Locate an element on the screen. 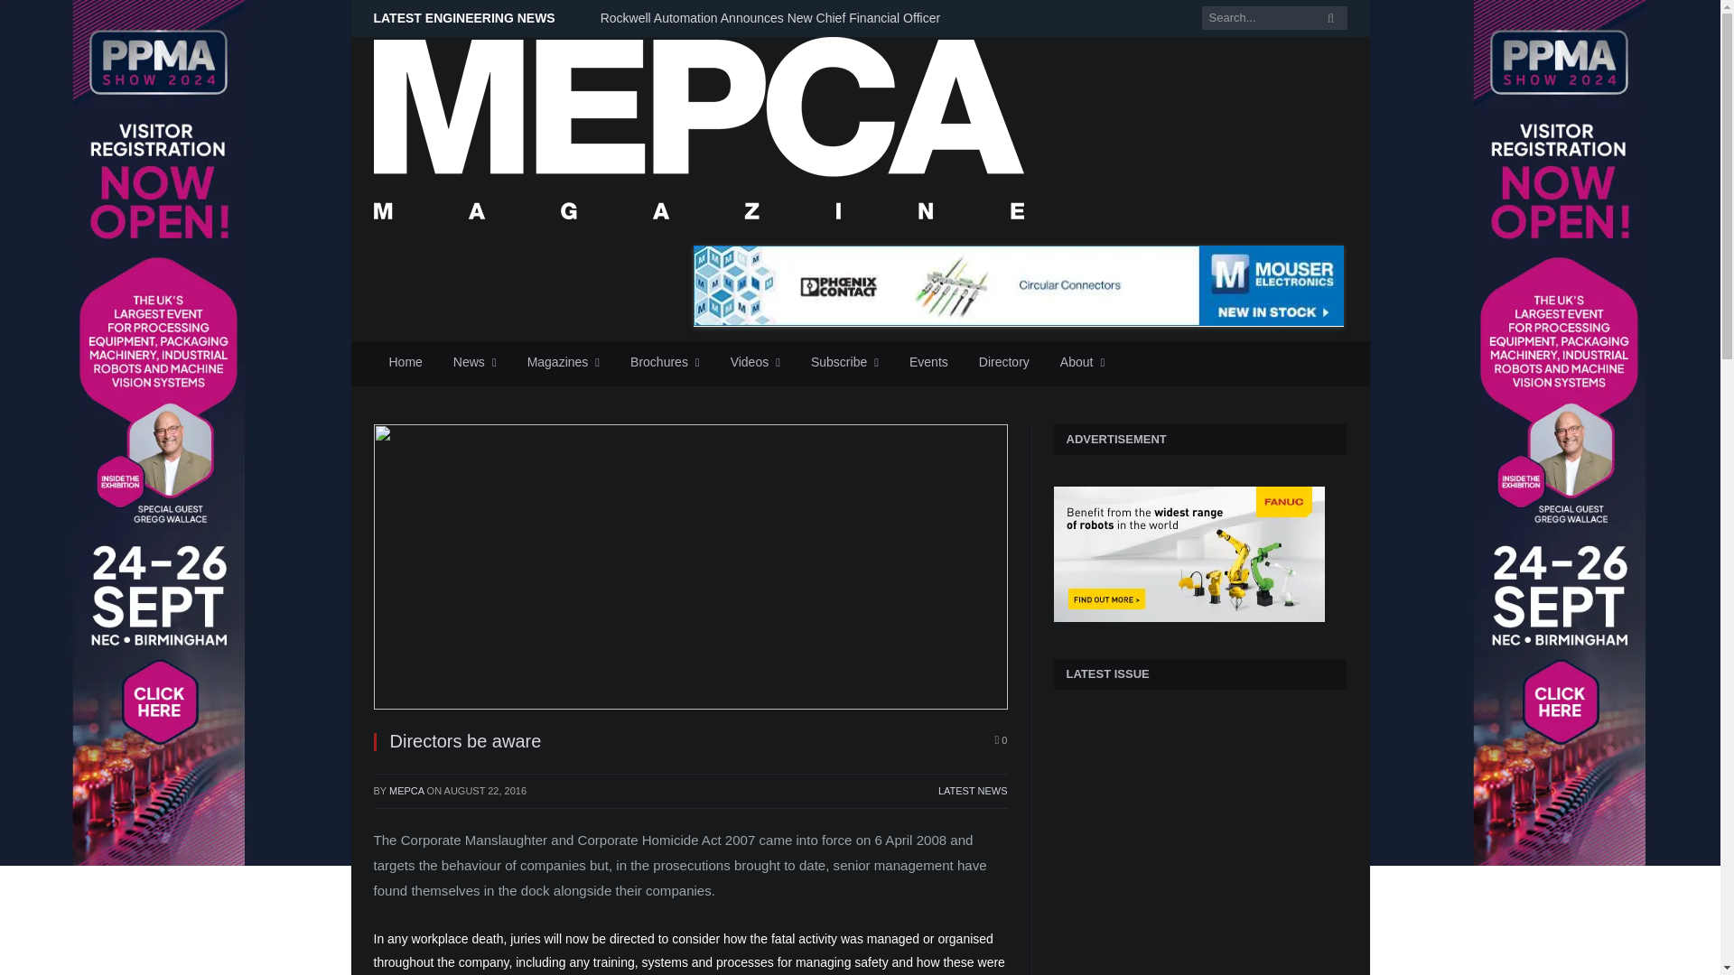  Directors be aware is located at coordinates (690, 567).